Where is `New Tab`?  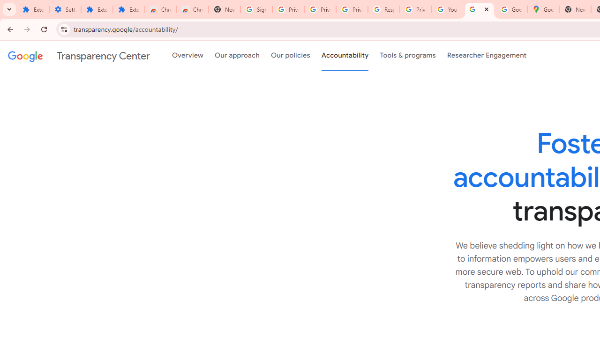
New Tab is located at coordinates (225, 9).